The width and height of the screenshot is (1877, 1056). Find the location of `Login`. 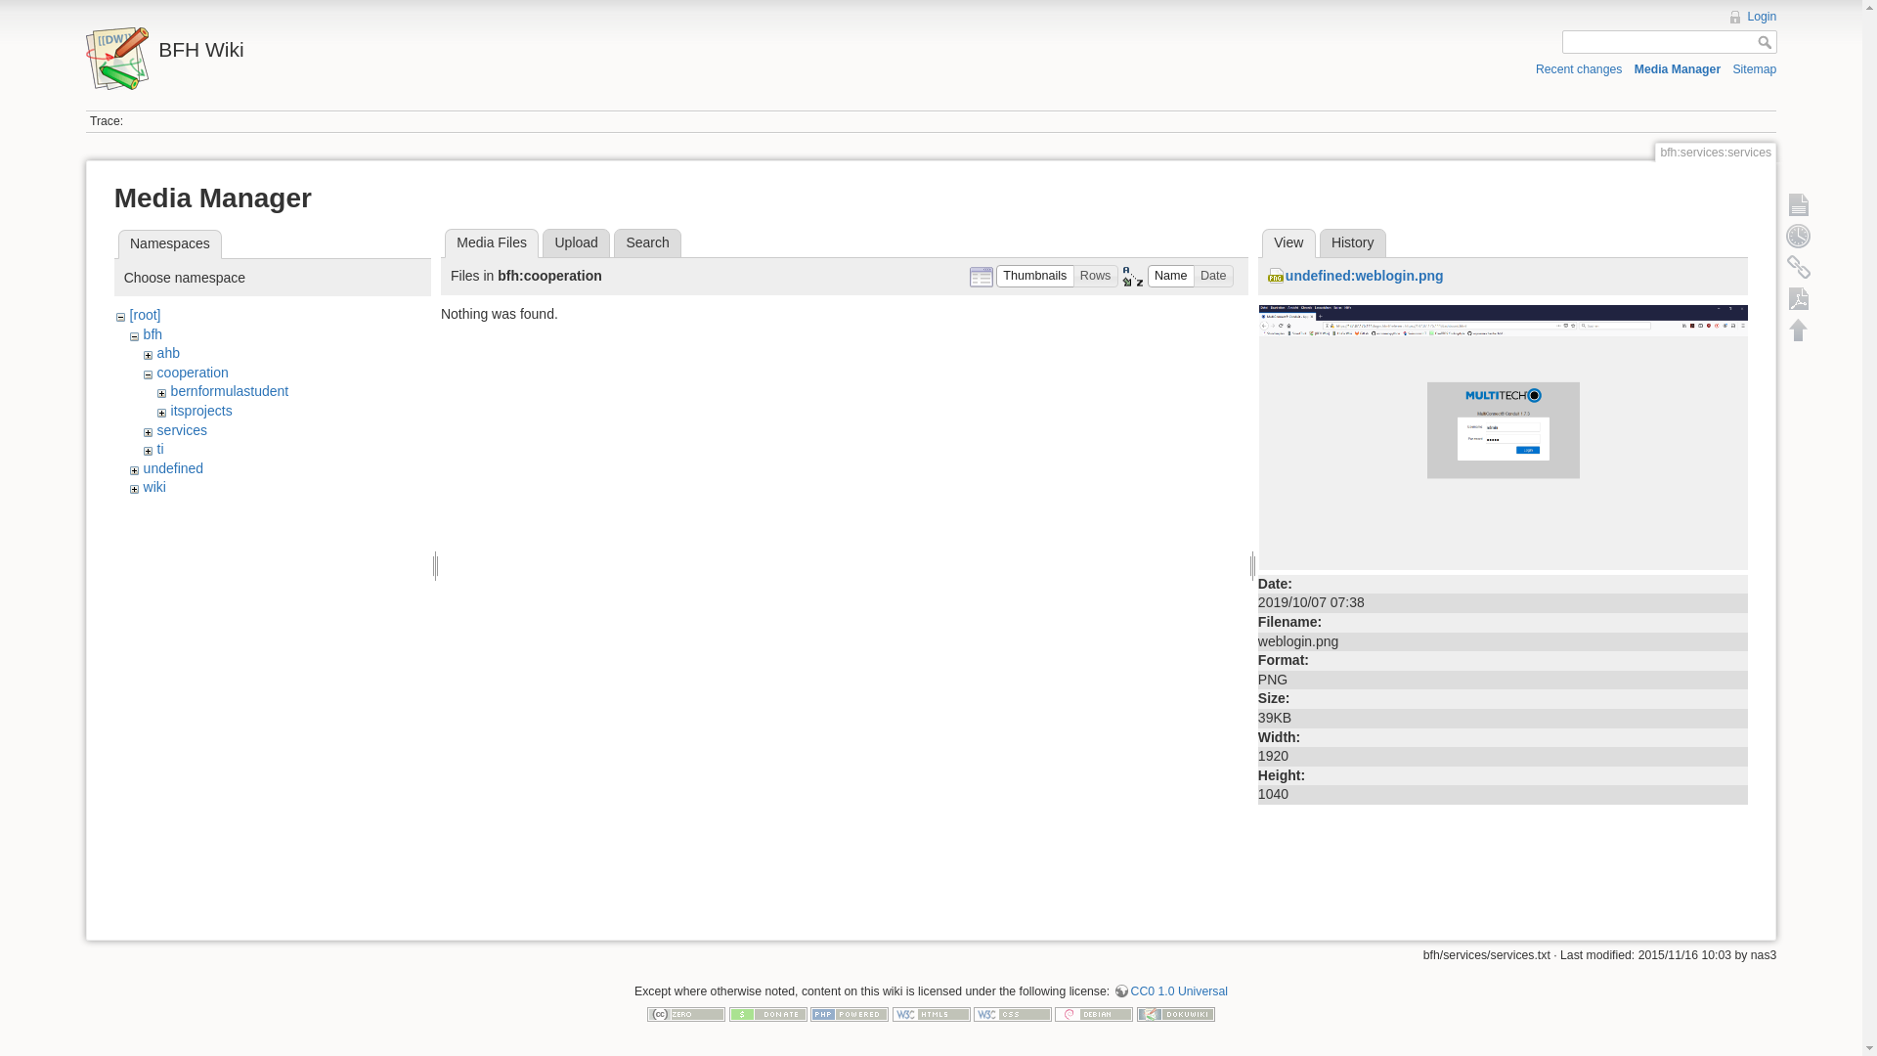

Login is located at coordinates (1752, 17).